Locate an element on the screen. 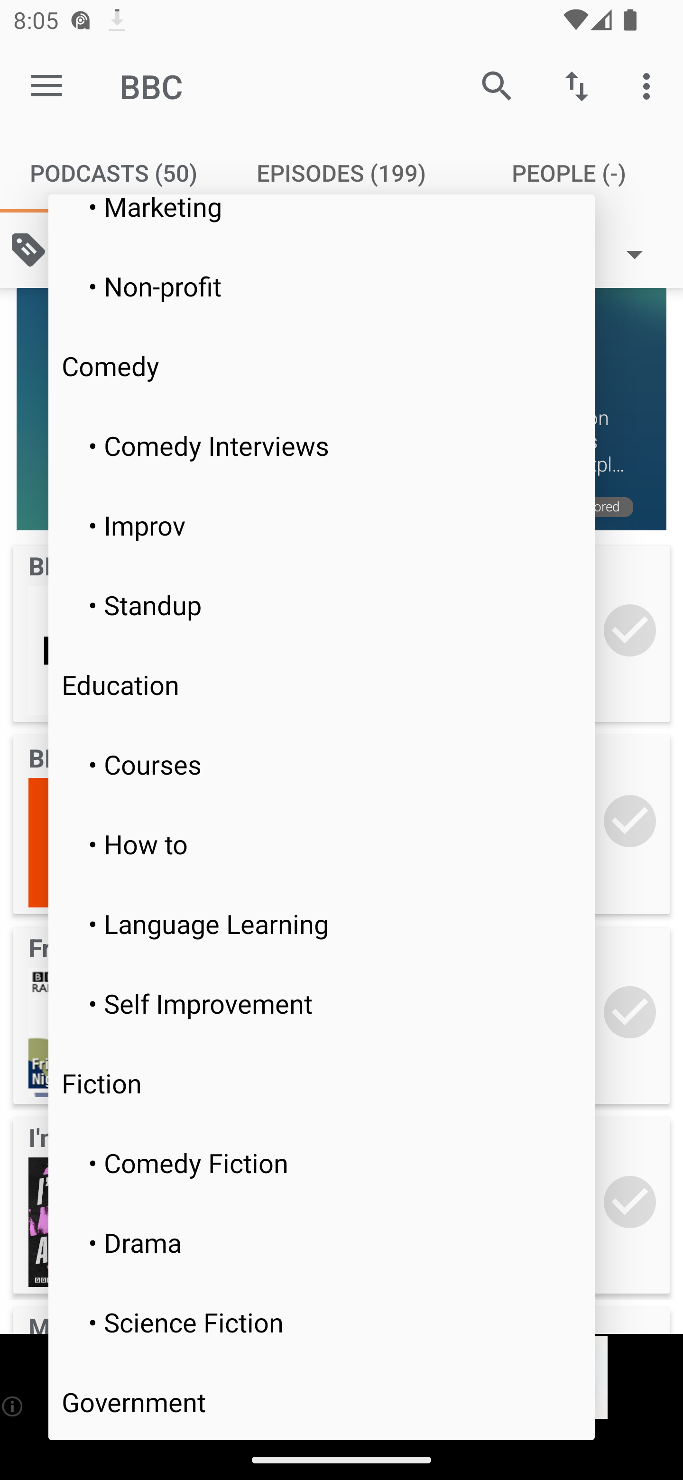 The height and width of the screenshot is (1480, 683).     • Standup is located at coordinates (322, 605).